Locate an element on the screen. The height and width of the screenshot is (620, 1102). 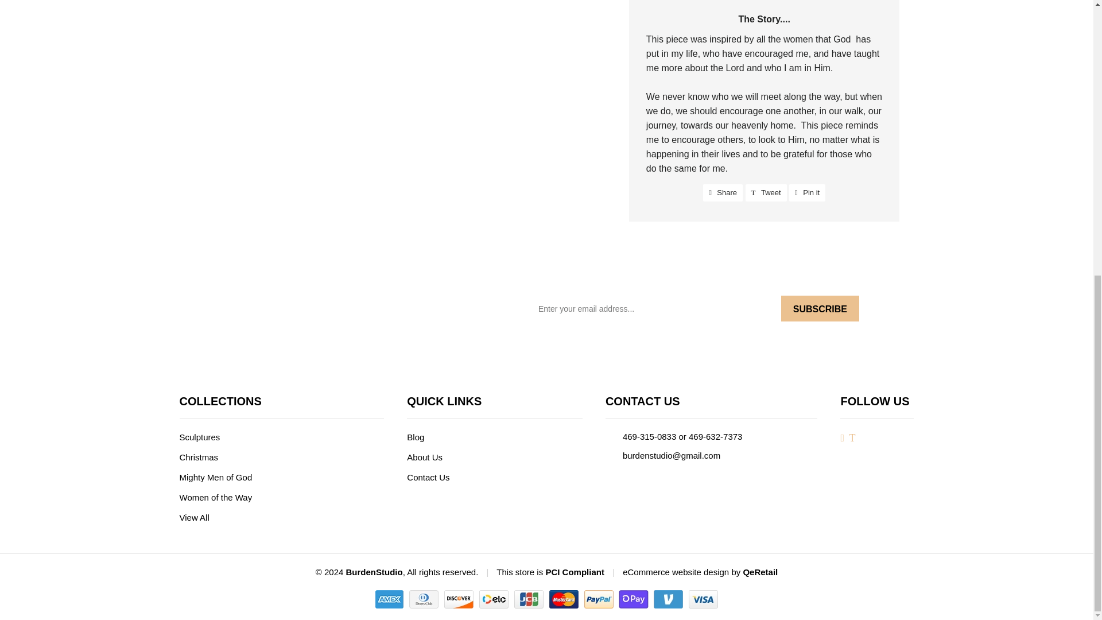
Share on Facebook is located at coordinates (807, 193).